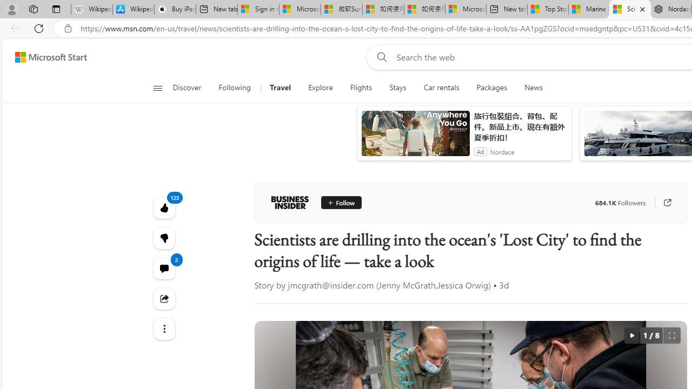 The width and height of the screenshot is (692, 389). Describe the element at coordinates (68, 29) in the screenshot. I see `View site information` at that location.